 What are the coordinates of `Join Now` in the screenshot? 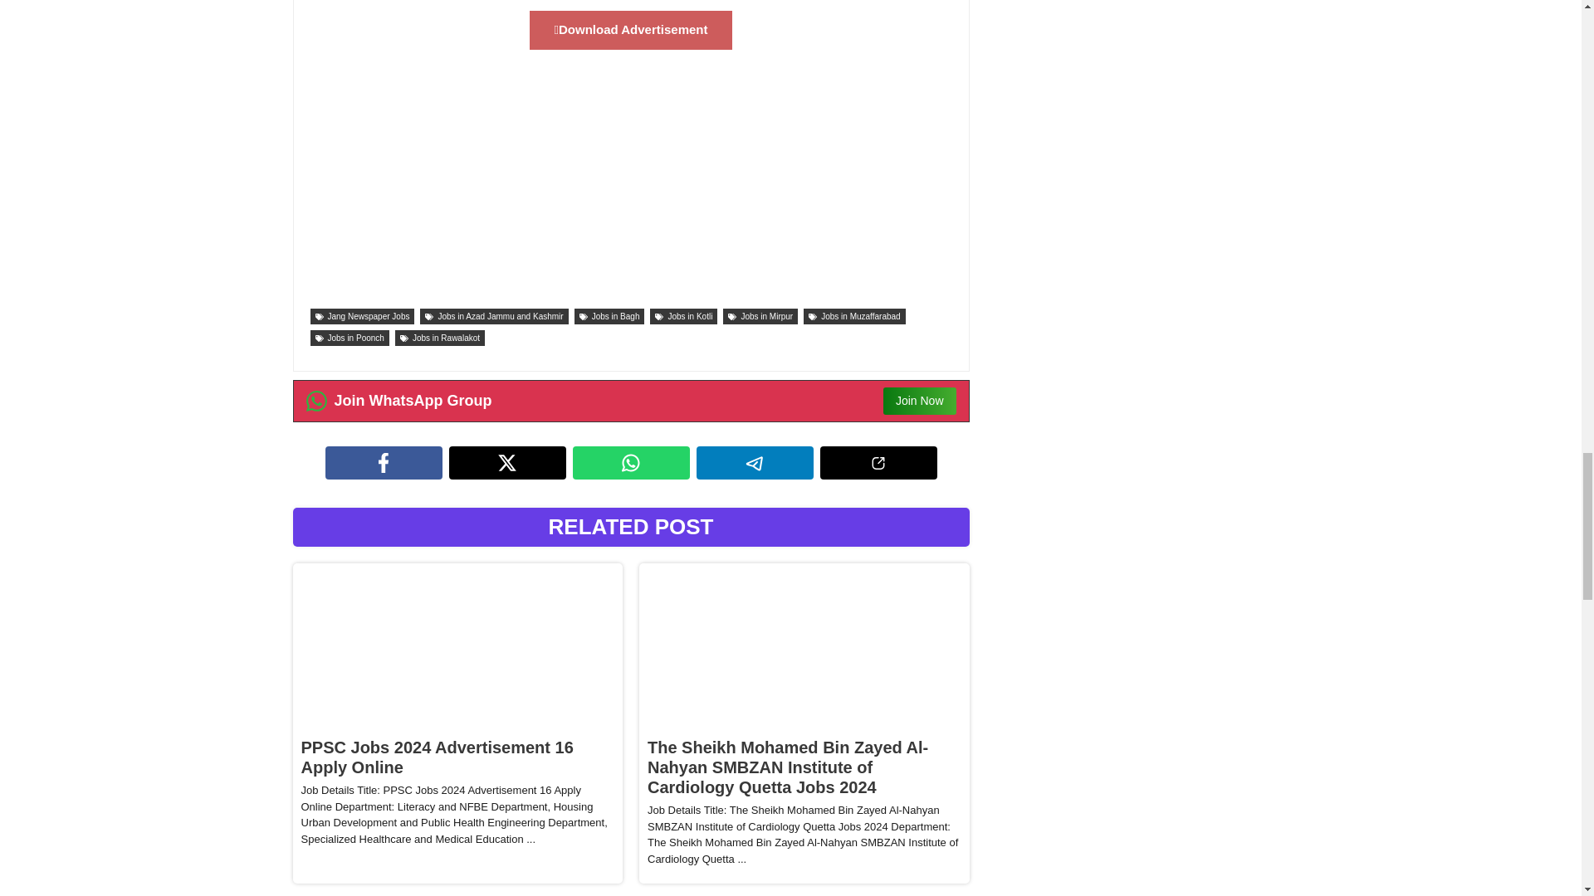 It's located at (920, 401).